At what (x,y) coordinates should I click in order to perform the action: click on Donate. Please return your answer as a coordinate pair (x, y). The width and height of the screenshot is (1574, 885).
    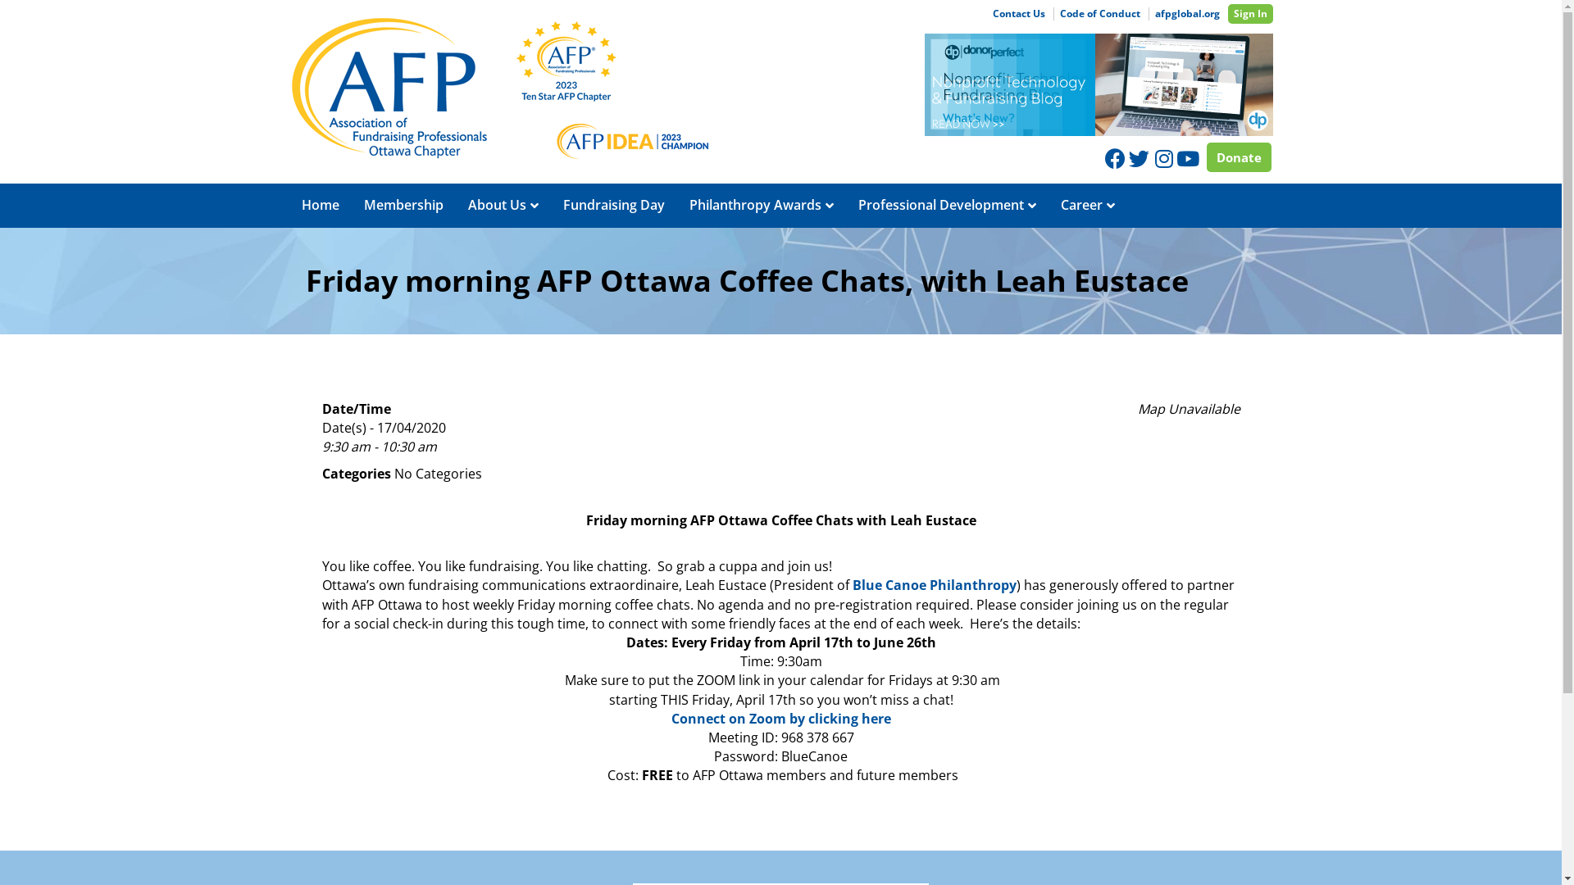
    Looking at the image, I should click on (1240, 157).